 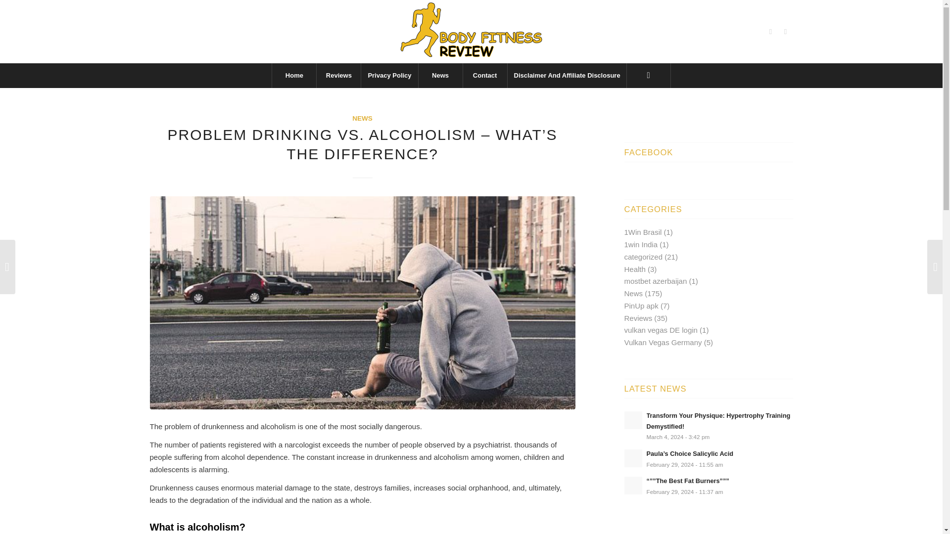 What do you see at coordinates (362, 119) in the screenshot?
I see `NEWS` at bounding box center [362, 119].